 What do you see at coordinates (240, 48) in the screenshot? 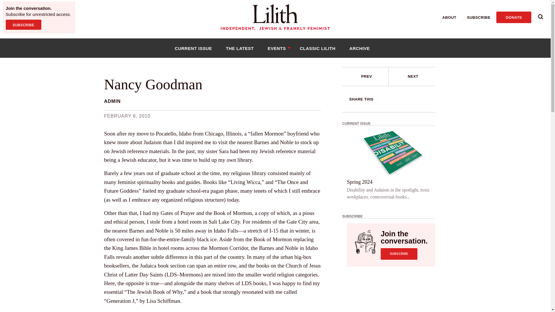
I see `THE LATEST` at bounding box center [240, 48].